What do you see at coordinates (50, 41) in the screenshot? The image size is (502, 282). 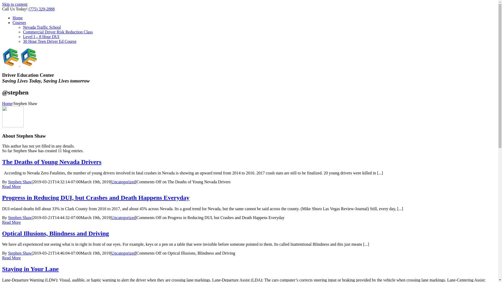 I see `30 Hour Teen Driver Ed Course` at bounding box center [50, 41].